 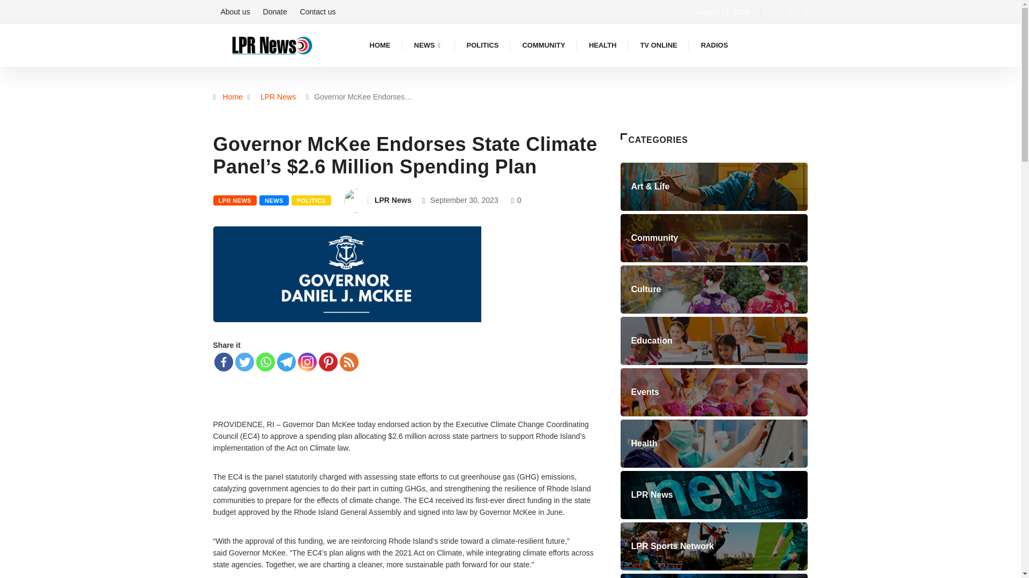 I want to click on POLITICS, so click(x=482, y=45).